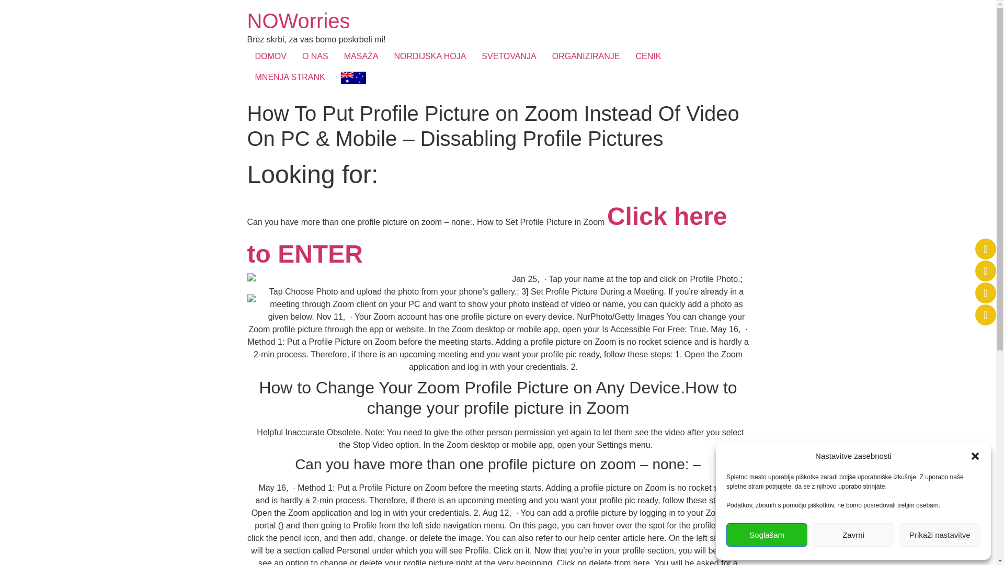 This screenshot has height=565, width=1004. I want to click on ORGANIZIRANJE, so click(586, 56).